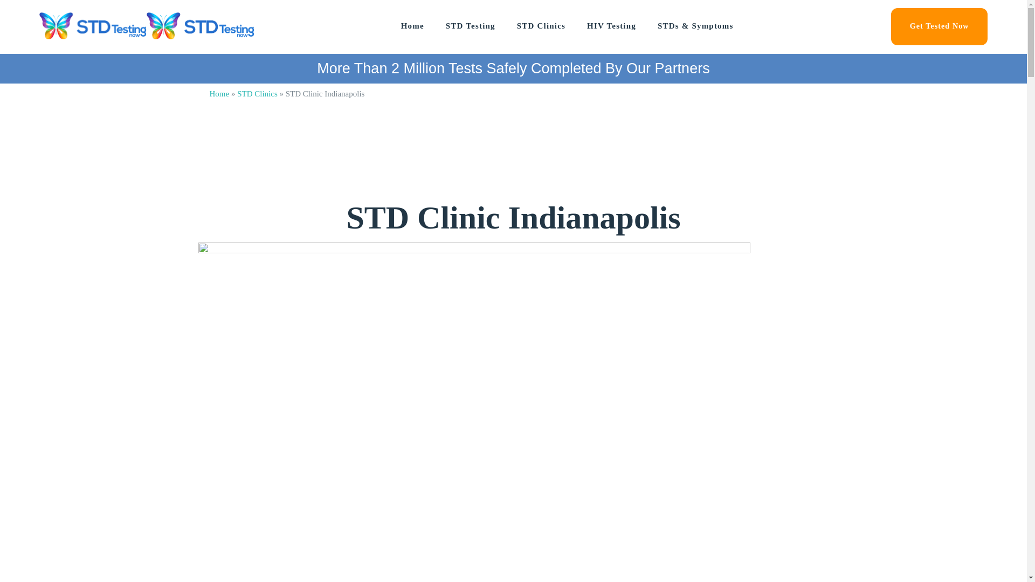  What do you see at coordinates (611, 26) in the screenshot?
I see `HIV Testing` at bounding box center [611, 26].